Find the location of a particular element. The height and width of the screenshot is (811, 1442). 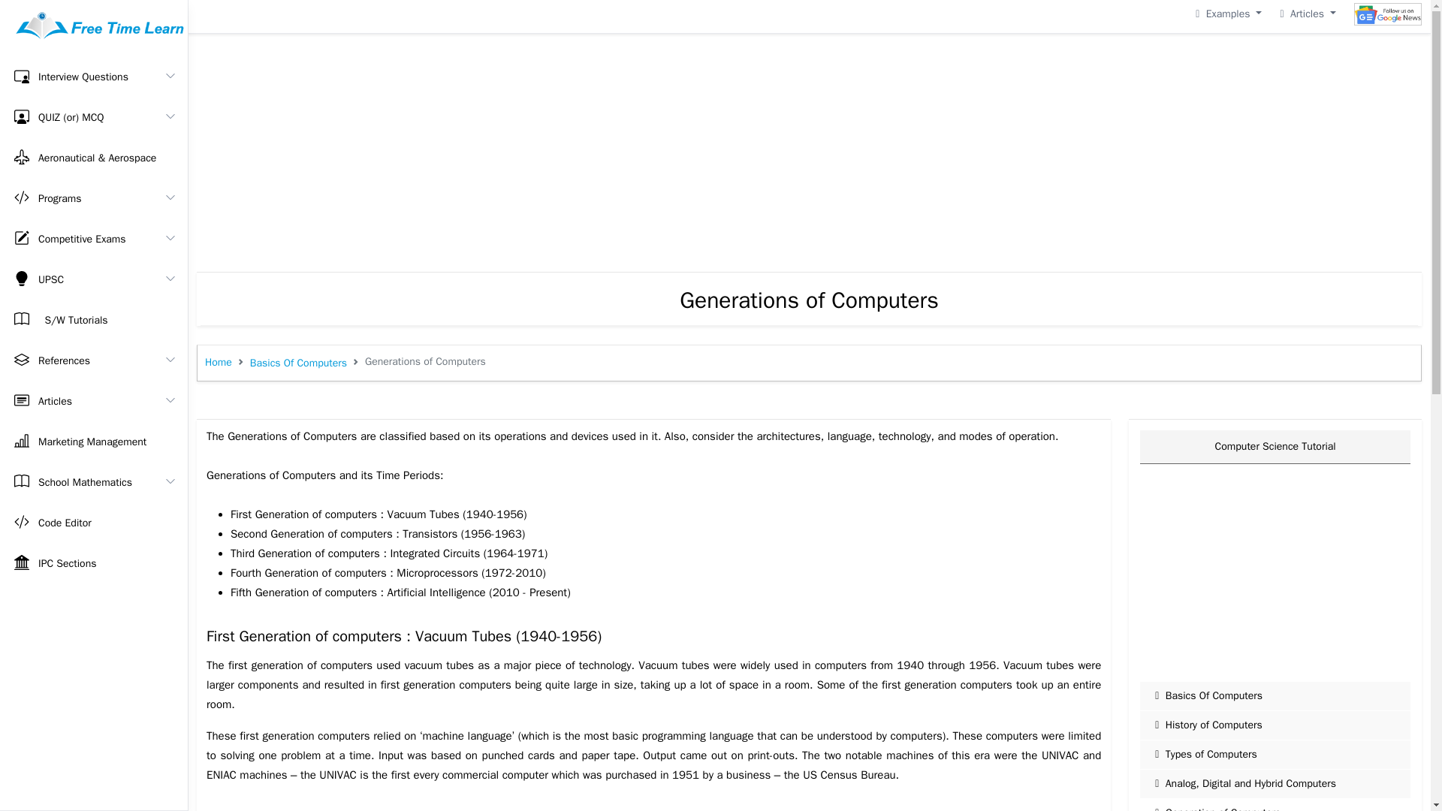

  Examples is located at coordinates (1229, 14).